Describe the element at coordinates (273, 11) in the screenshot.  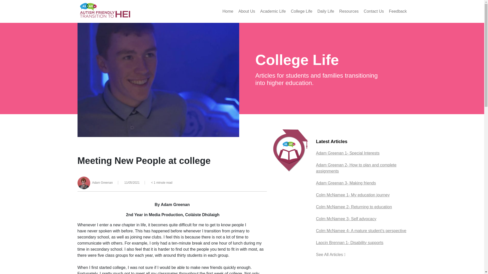
I see `Academic Life` at that location.